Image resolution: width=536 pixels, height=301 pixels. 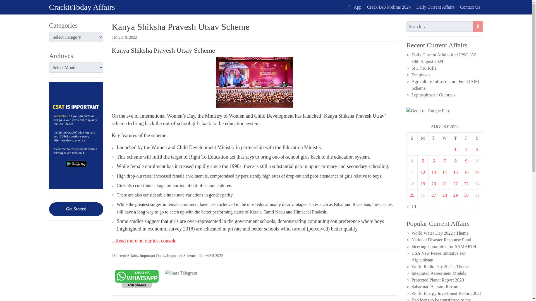 What do you see at coordinates (82, 7) in the screenshot?
I see `CrackitToday Affairs` at bounding box center [82, 7].